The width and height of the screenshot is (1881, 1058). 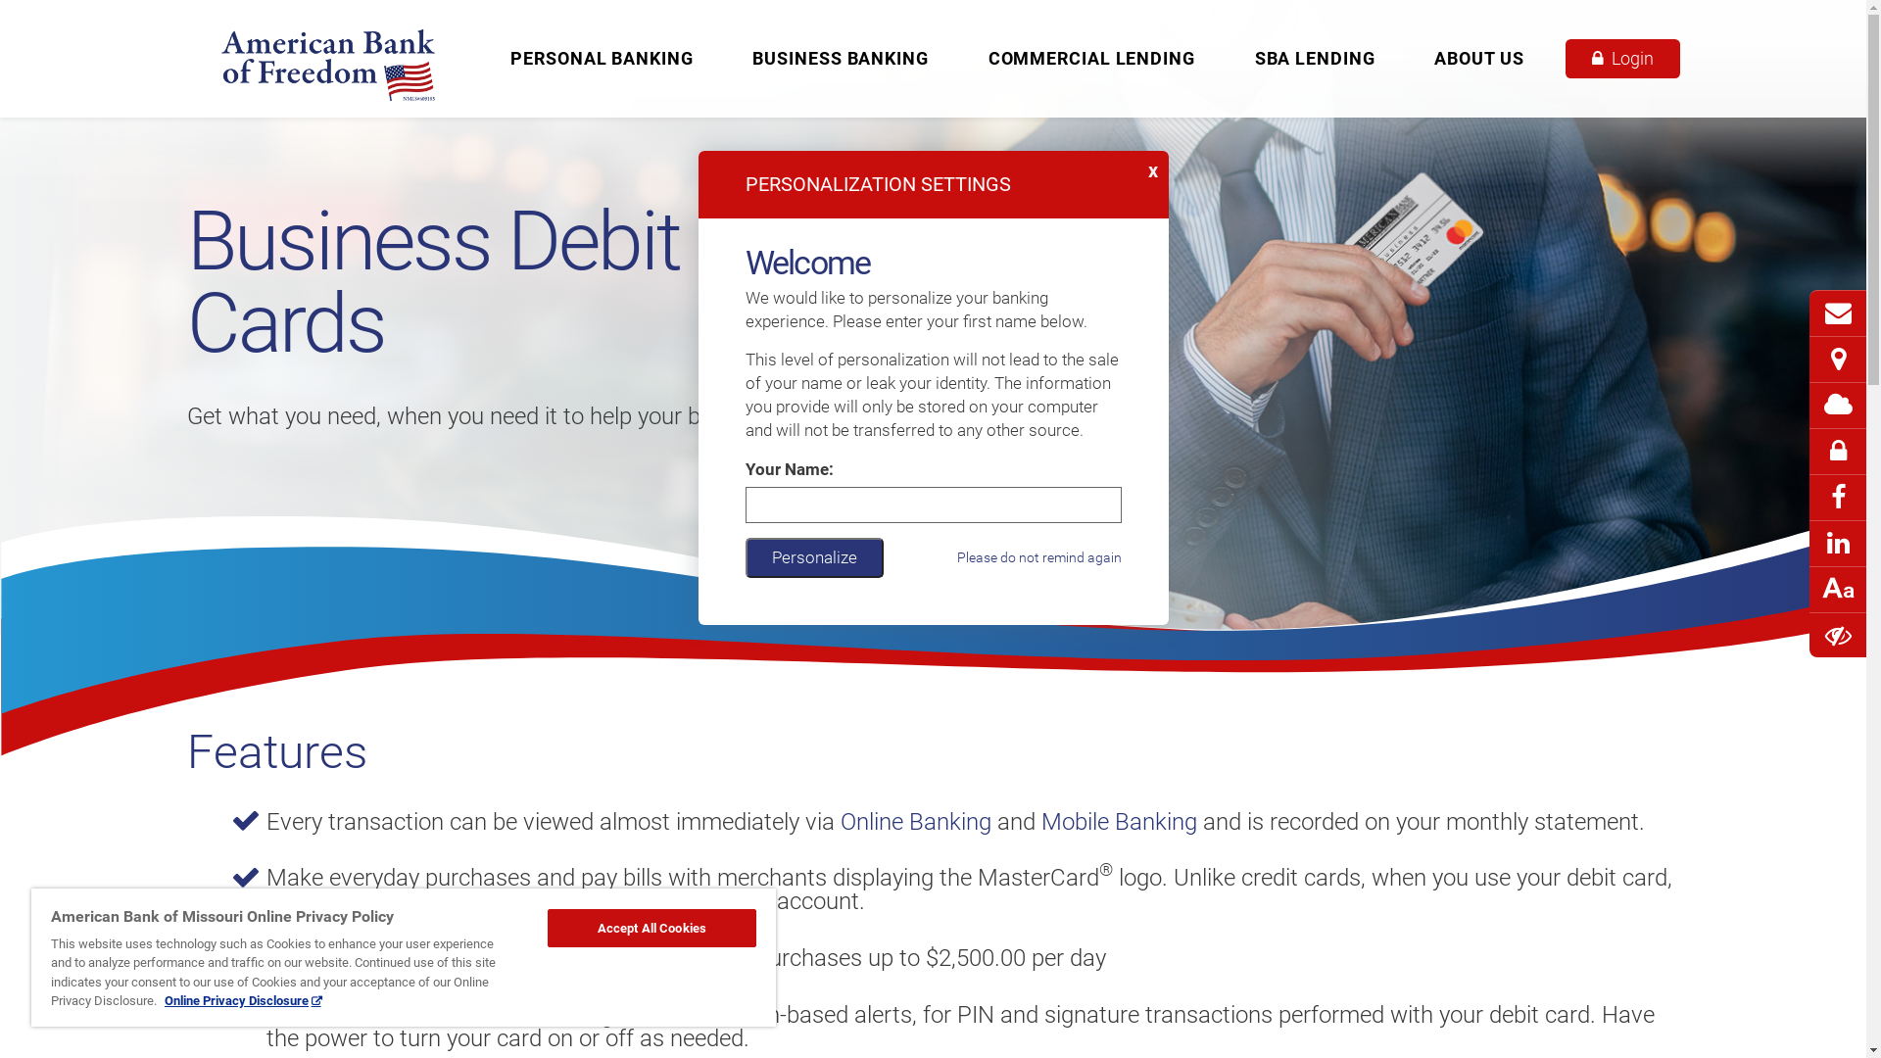 What do you see at coordinates (652, 929) in the screenshot?
I see `Accept All Cookies` at bounding box center [652, 929].